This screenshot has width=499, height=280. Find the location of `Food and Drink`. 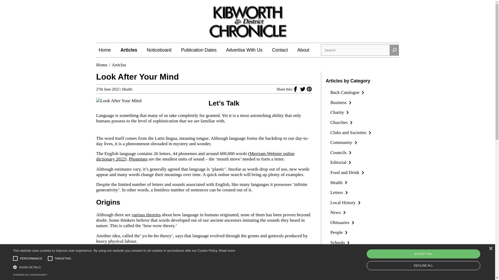

Food and Drink is located at coordinates (348, 172).